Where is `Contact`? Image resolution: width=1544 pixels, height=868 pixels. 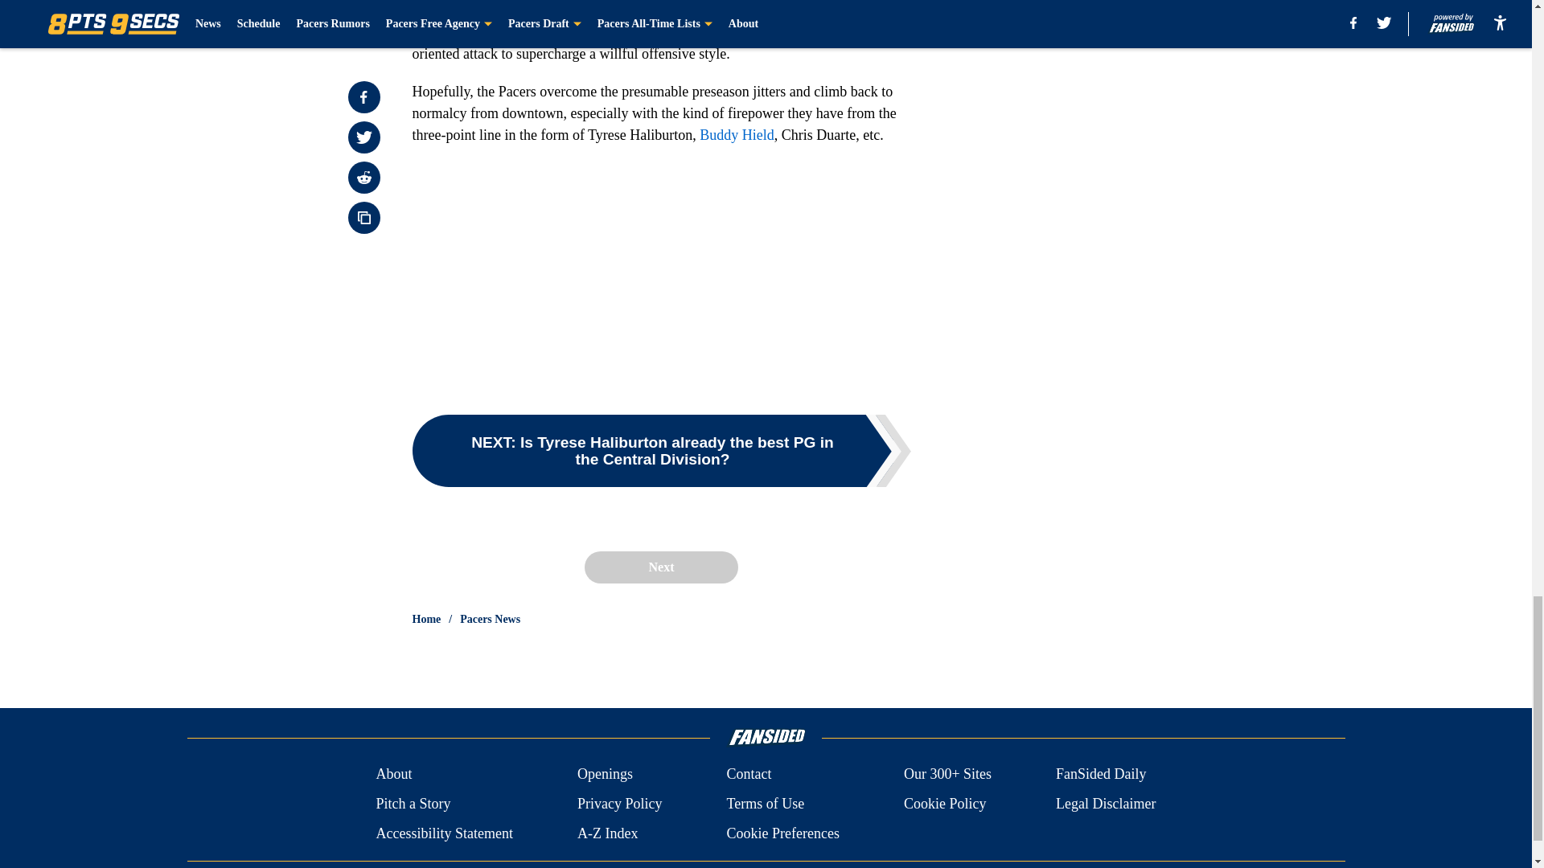
Contact is located at coordinates (748, 775).